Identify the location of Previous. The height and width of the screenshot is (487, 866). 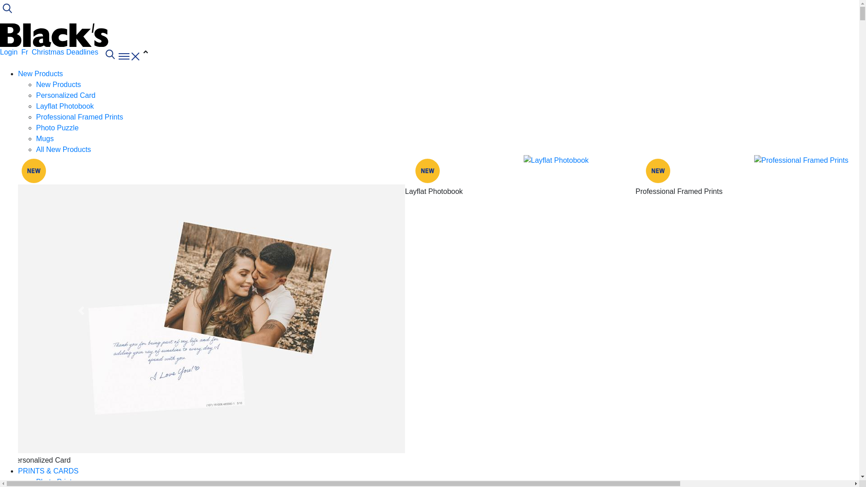
(81, 310).